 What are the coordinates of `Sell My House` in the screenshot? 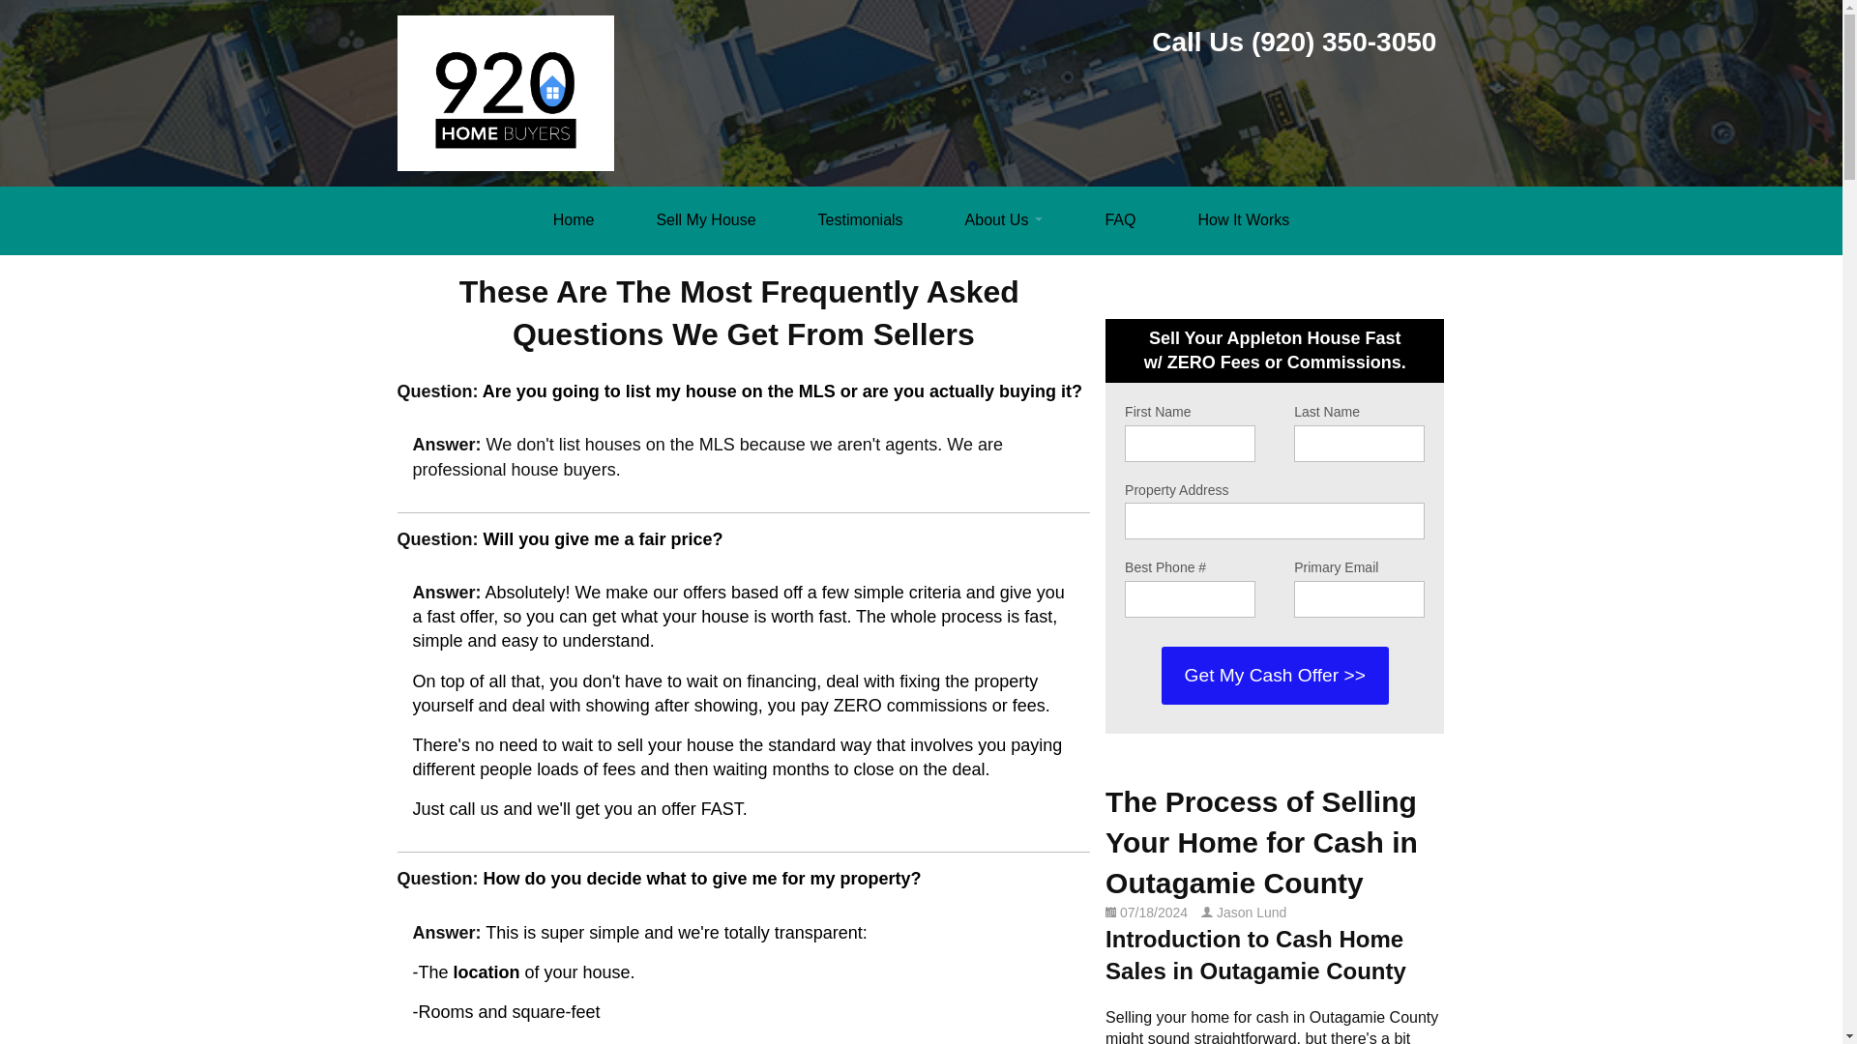 It's located at (704, 219).